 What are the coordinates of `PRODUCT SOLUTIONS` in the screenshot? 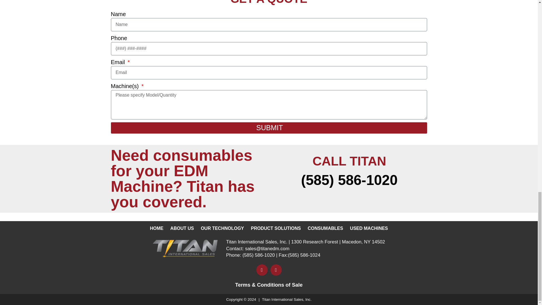 It's located at (276, 228).